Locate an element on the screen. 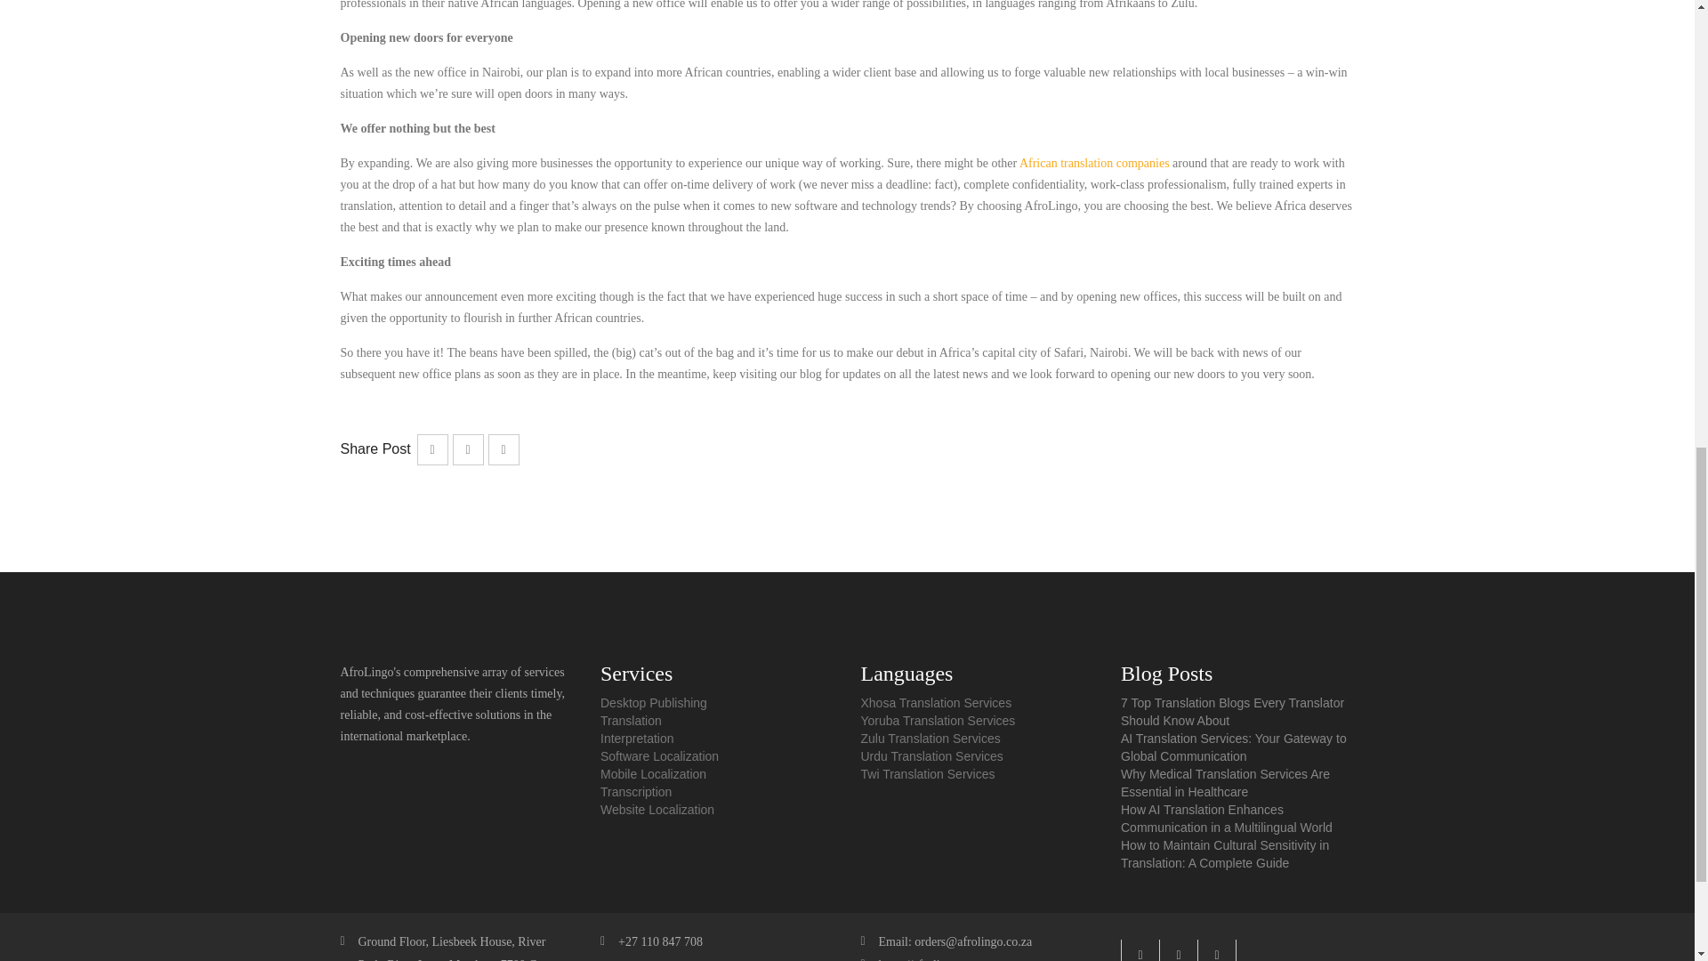  Linkedin is located at coordinates (1217, 950).